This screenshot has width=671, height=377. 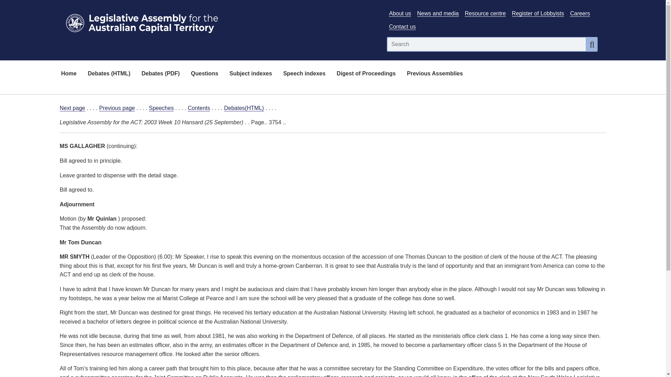 I want to click on Speech indexes, so click(x=304, y=74).